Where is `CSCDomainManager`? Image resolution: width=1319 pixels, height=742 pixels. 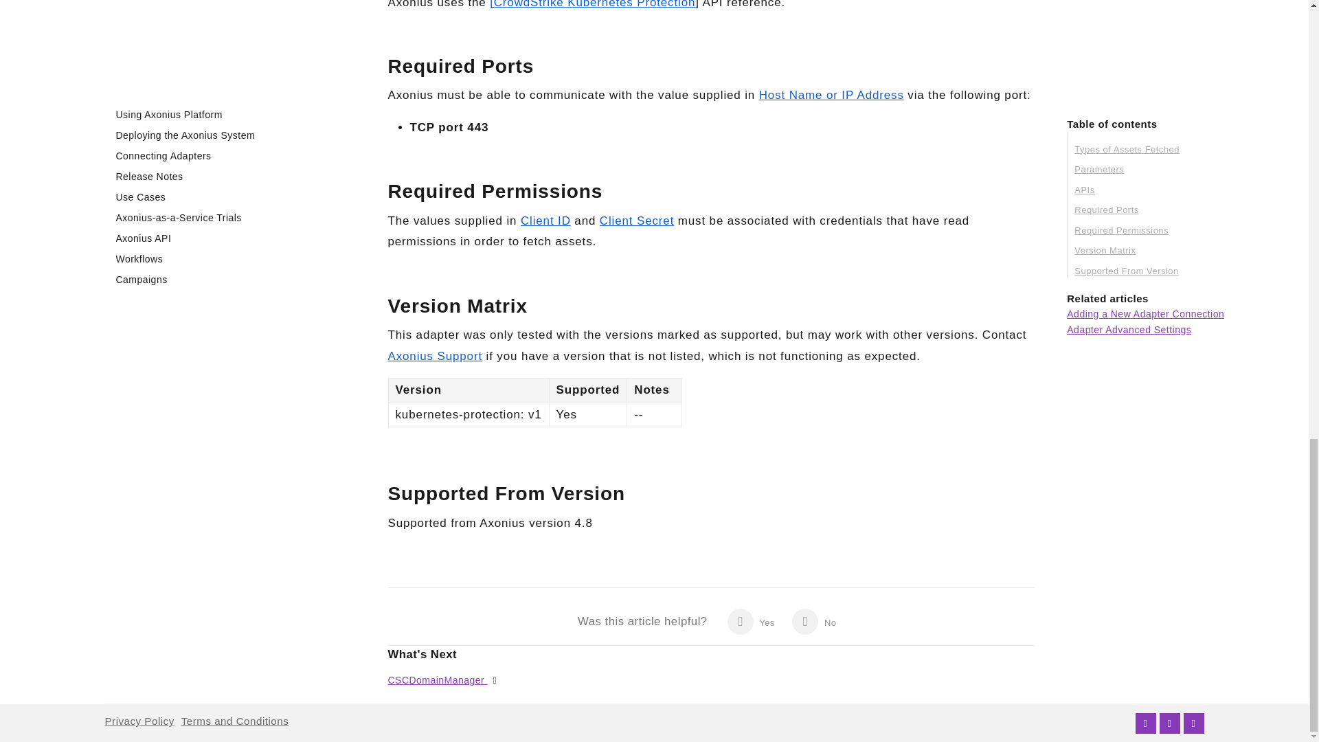 CSCDomainManager is located at coordinates (437, 679).